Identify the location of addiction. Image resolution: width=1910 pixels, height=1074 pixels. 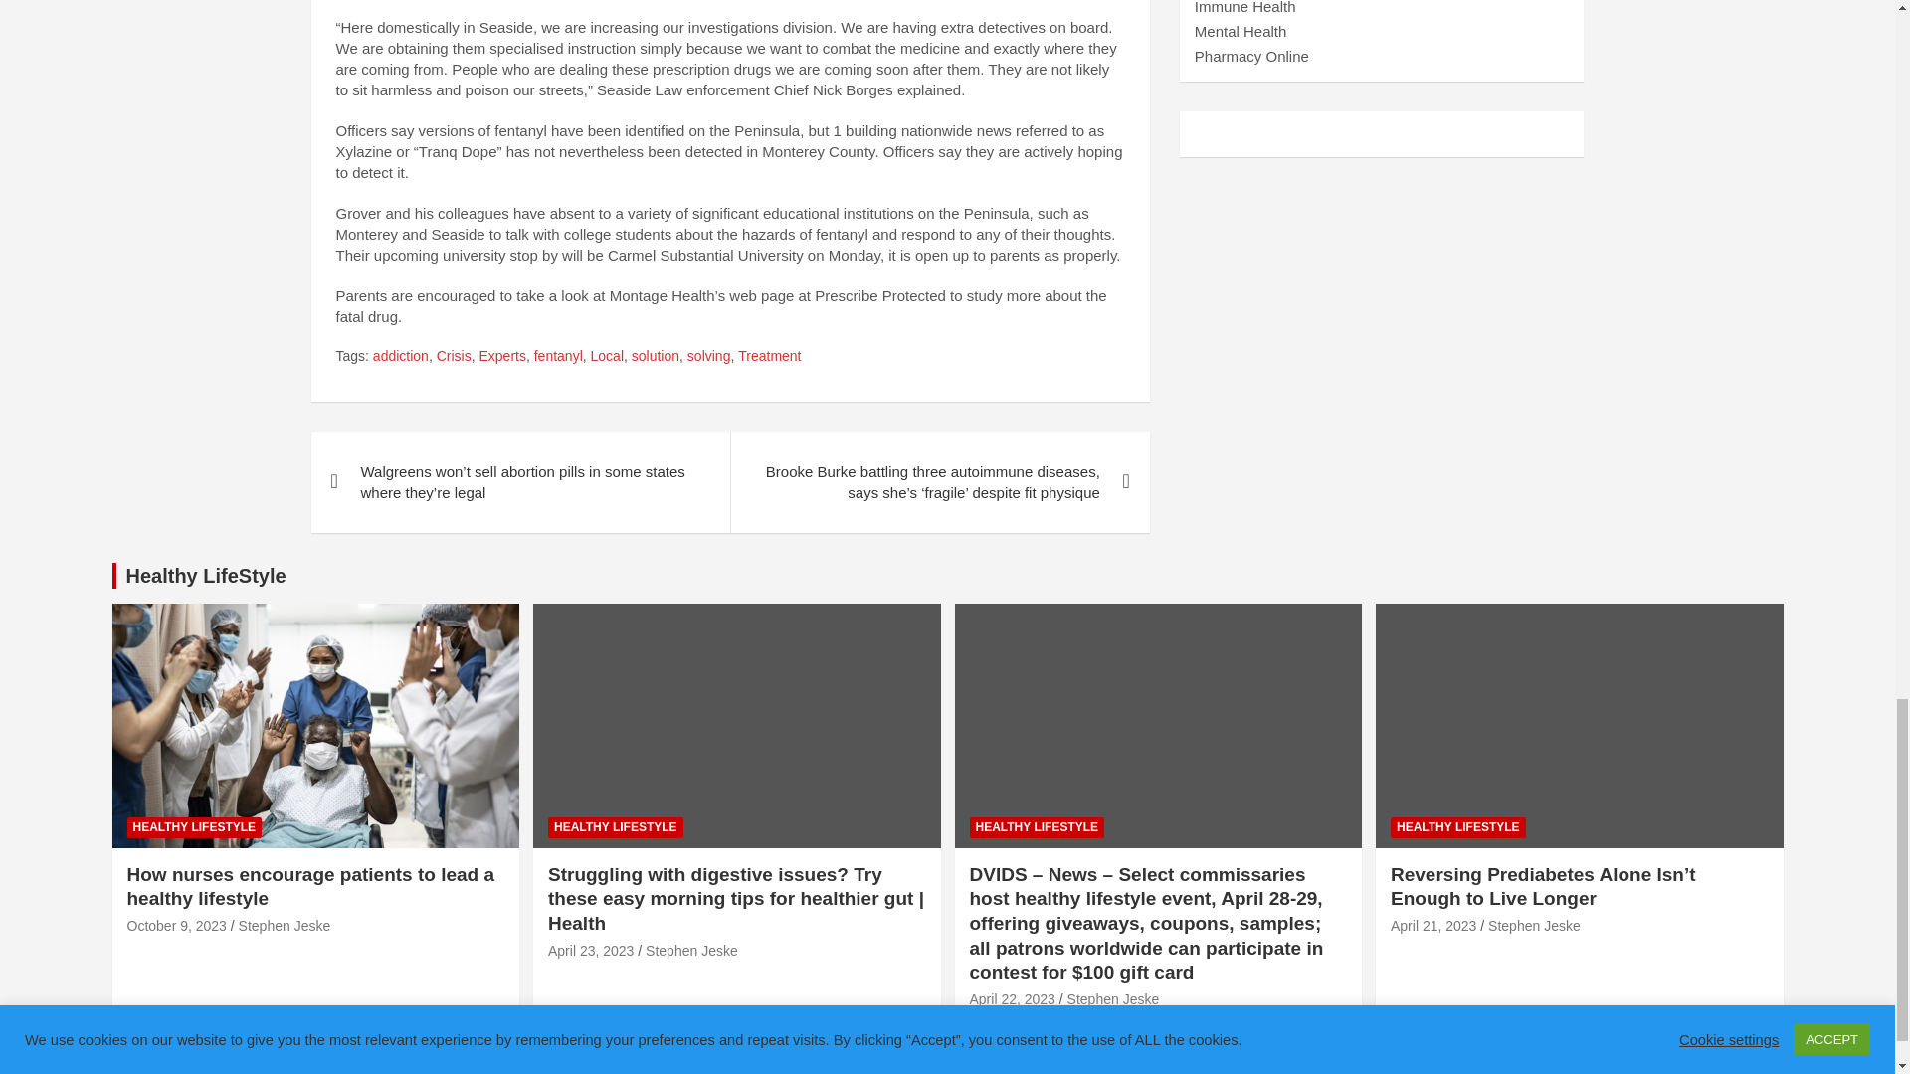
(400, 356).